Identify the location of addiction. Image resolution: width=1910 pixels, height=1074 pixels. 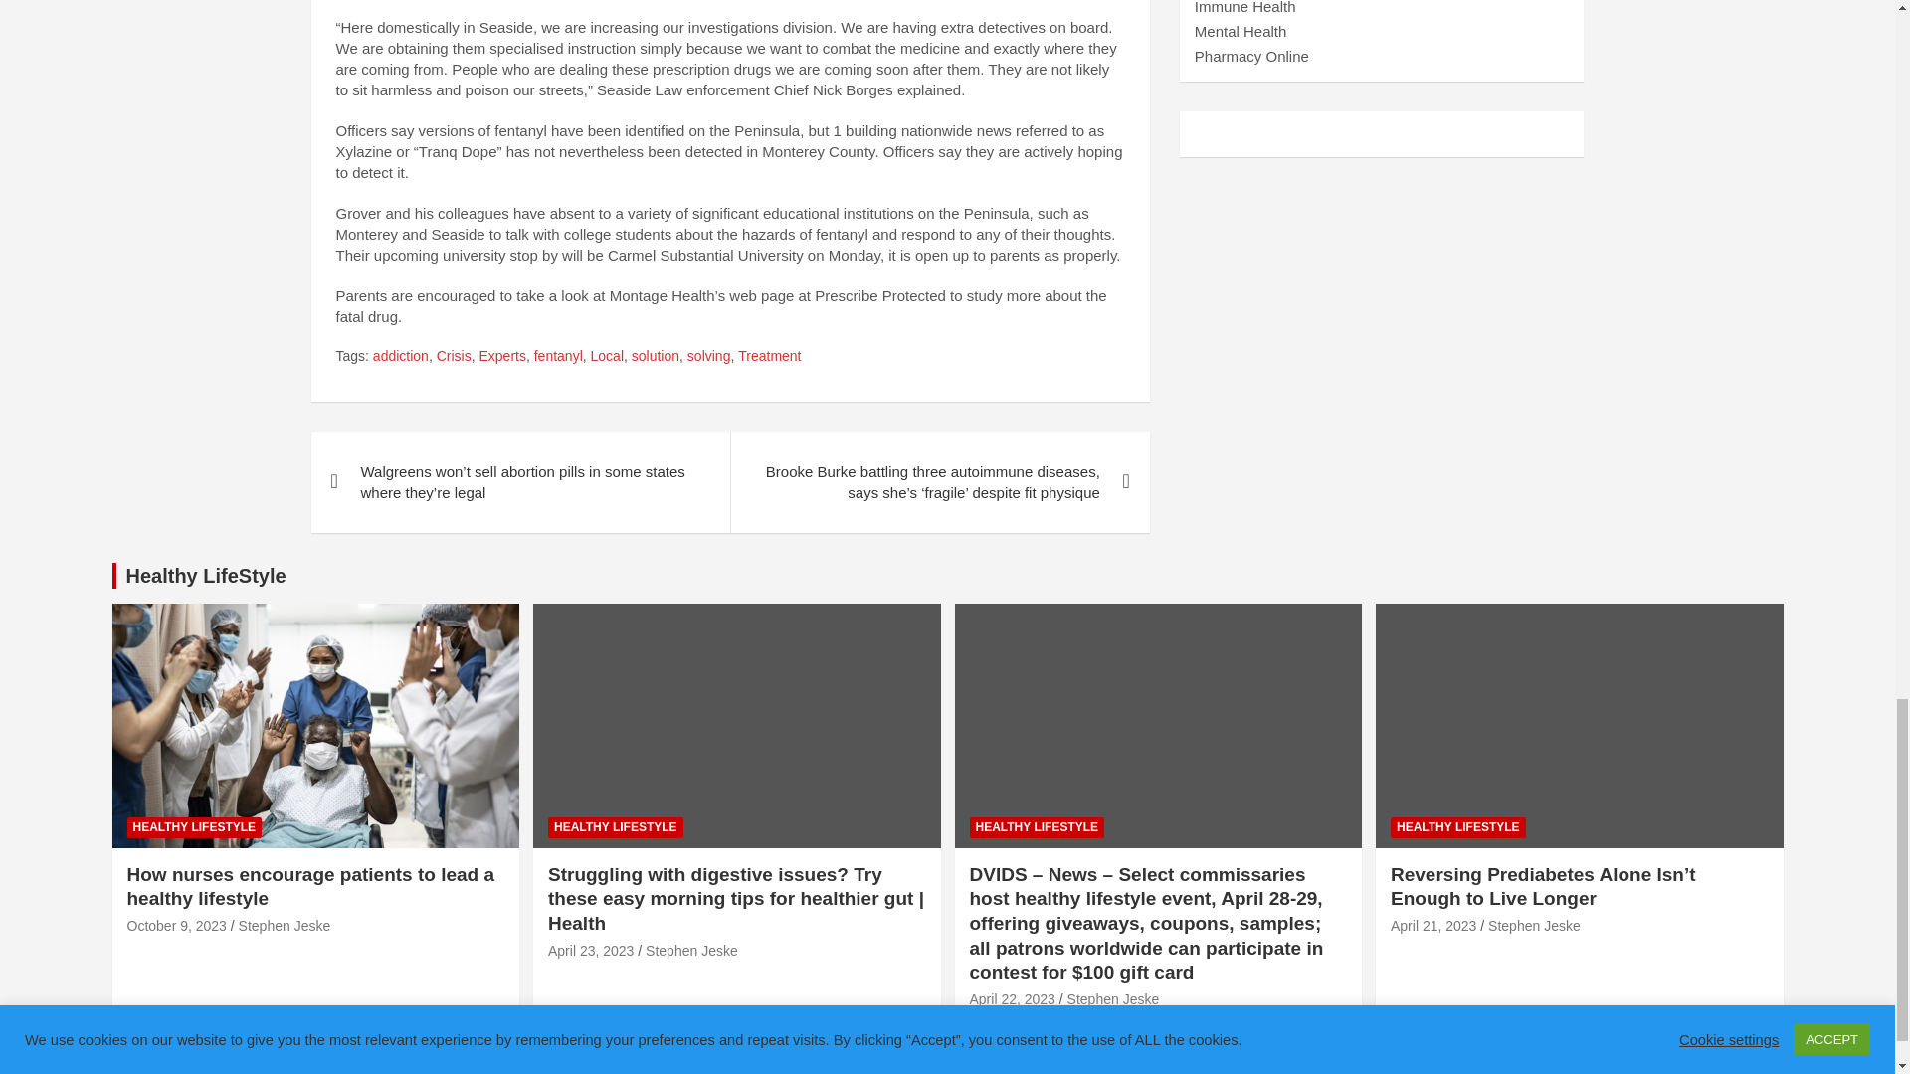
(400, 356).